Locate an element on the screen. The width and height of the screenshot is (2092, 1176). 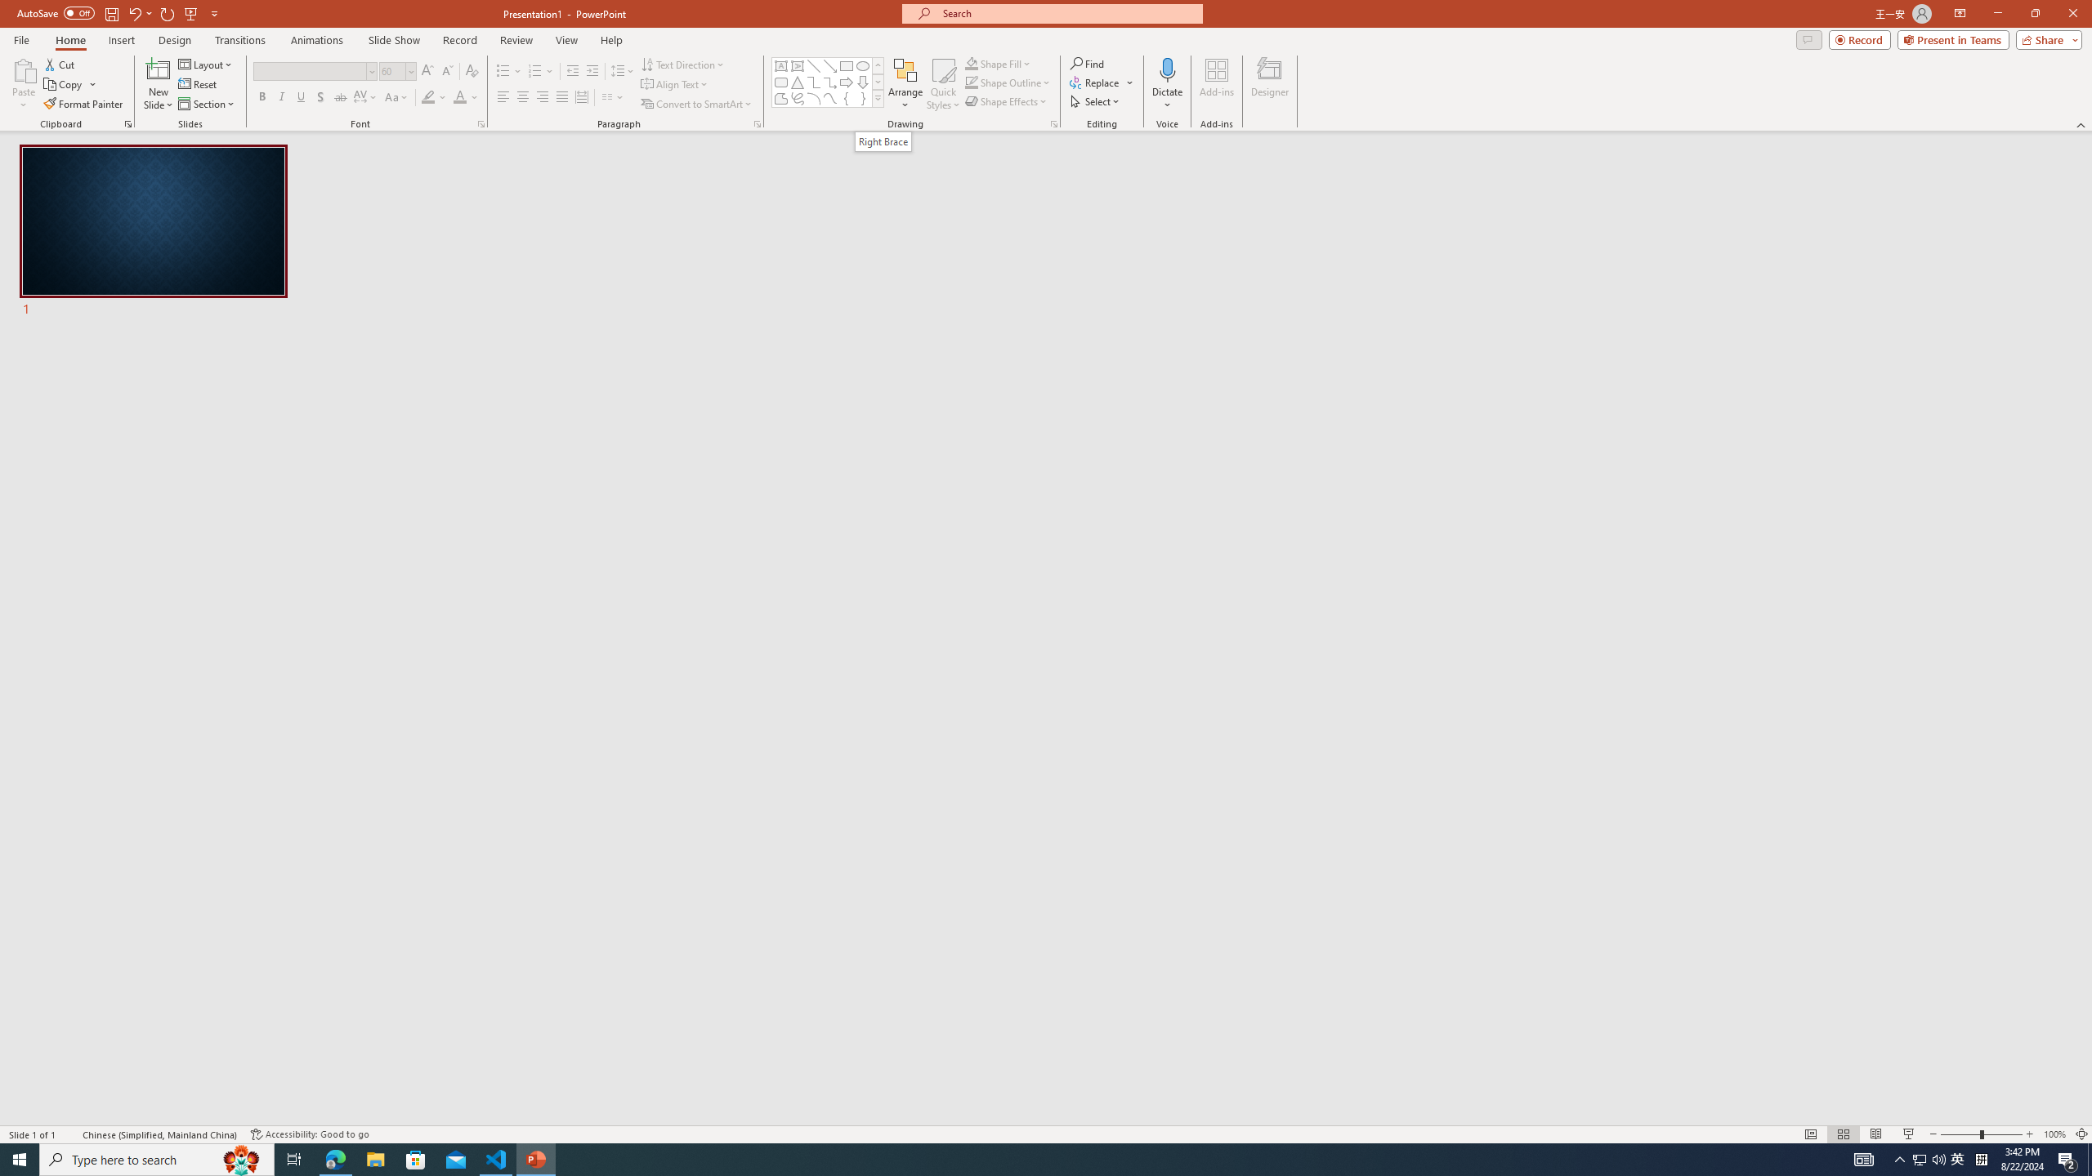
Arrange is located at coordinates (905, 84).